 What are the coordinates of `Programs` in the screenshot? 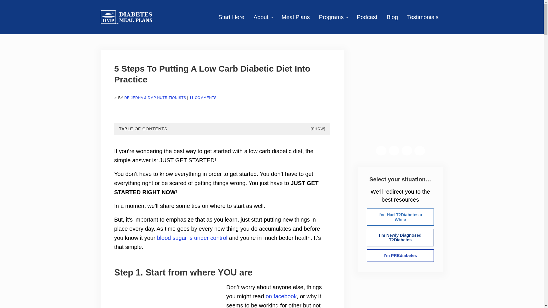 It's located at (333, 17).